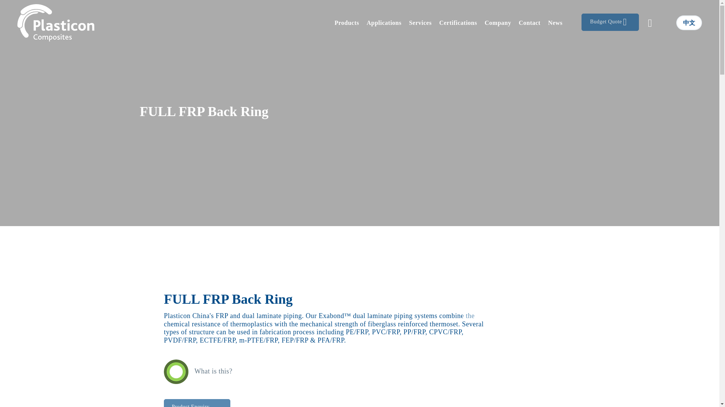  I want to click on Budget Quote, so click(607, 22).